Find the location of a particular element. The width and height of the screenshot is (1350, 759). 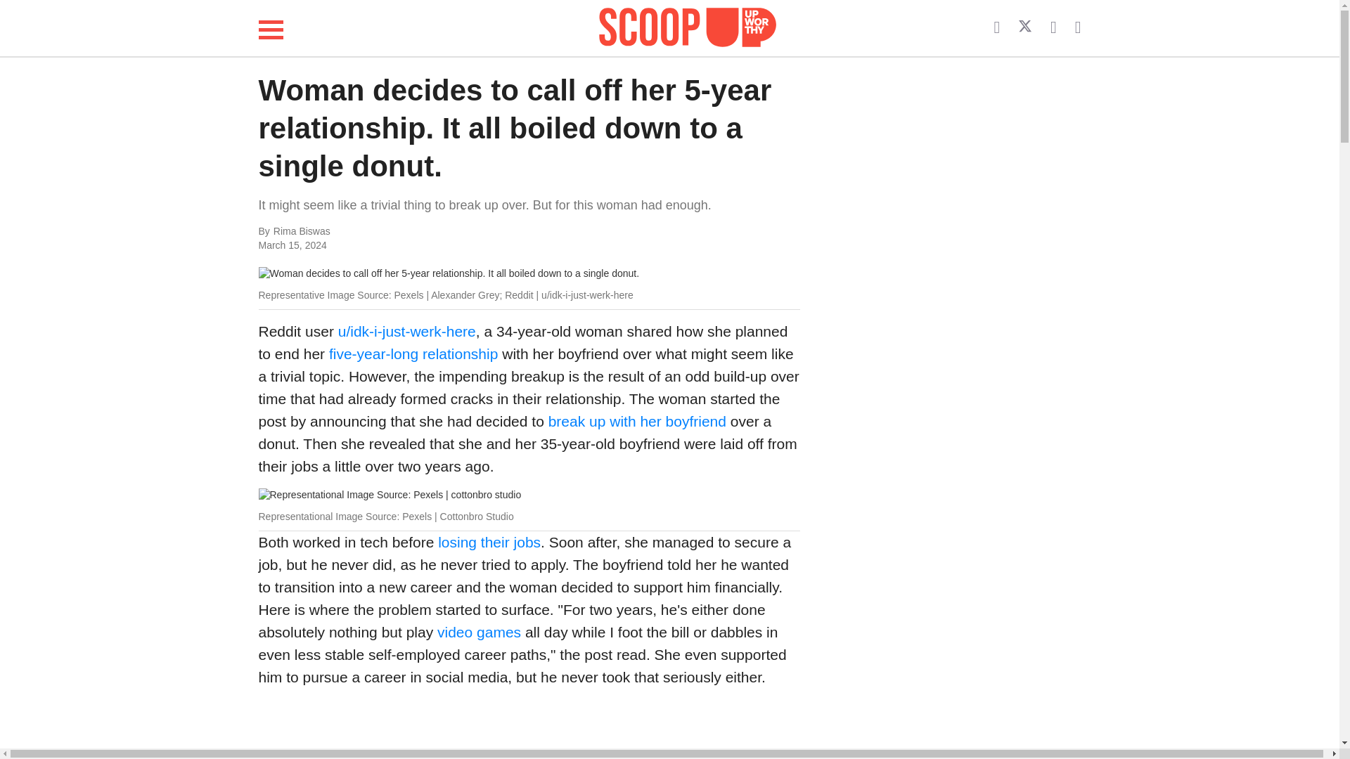

Rima Biswas is located at coordinates (413, 232).